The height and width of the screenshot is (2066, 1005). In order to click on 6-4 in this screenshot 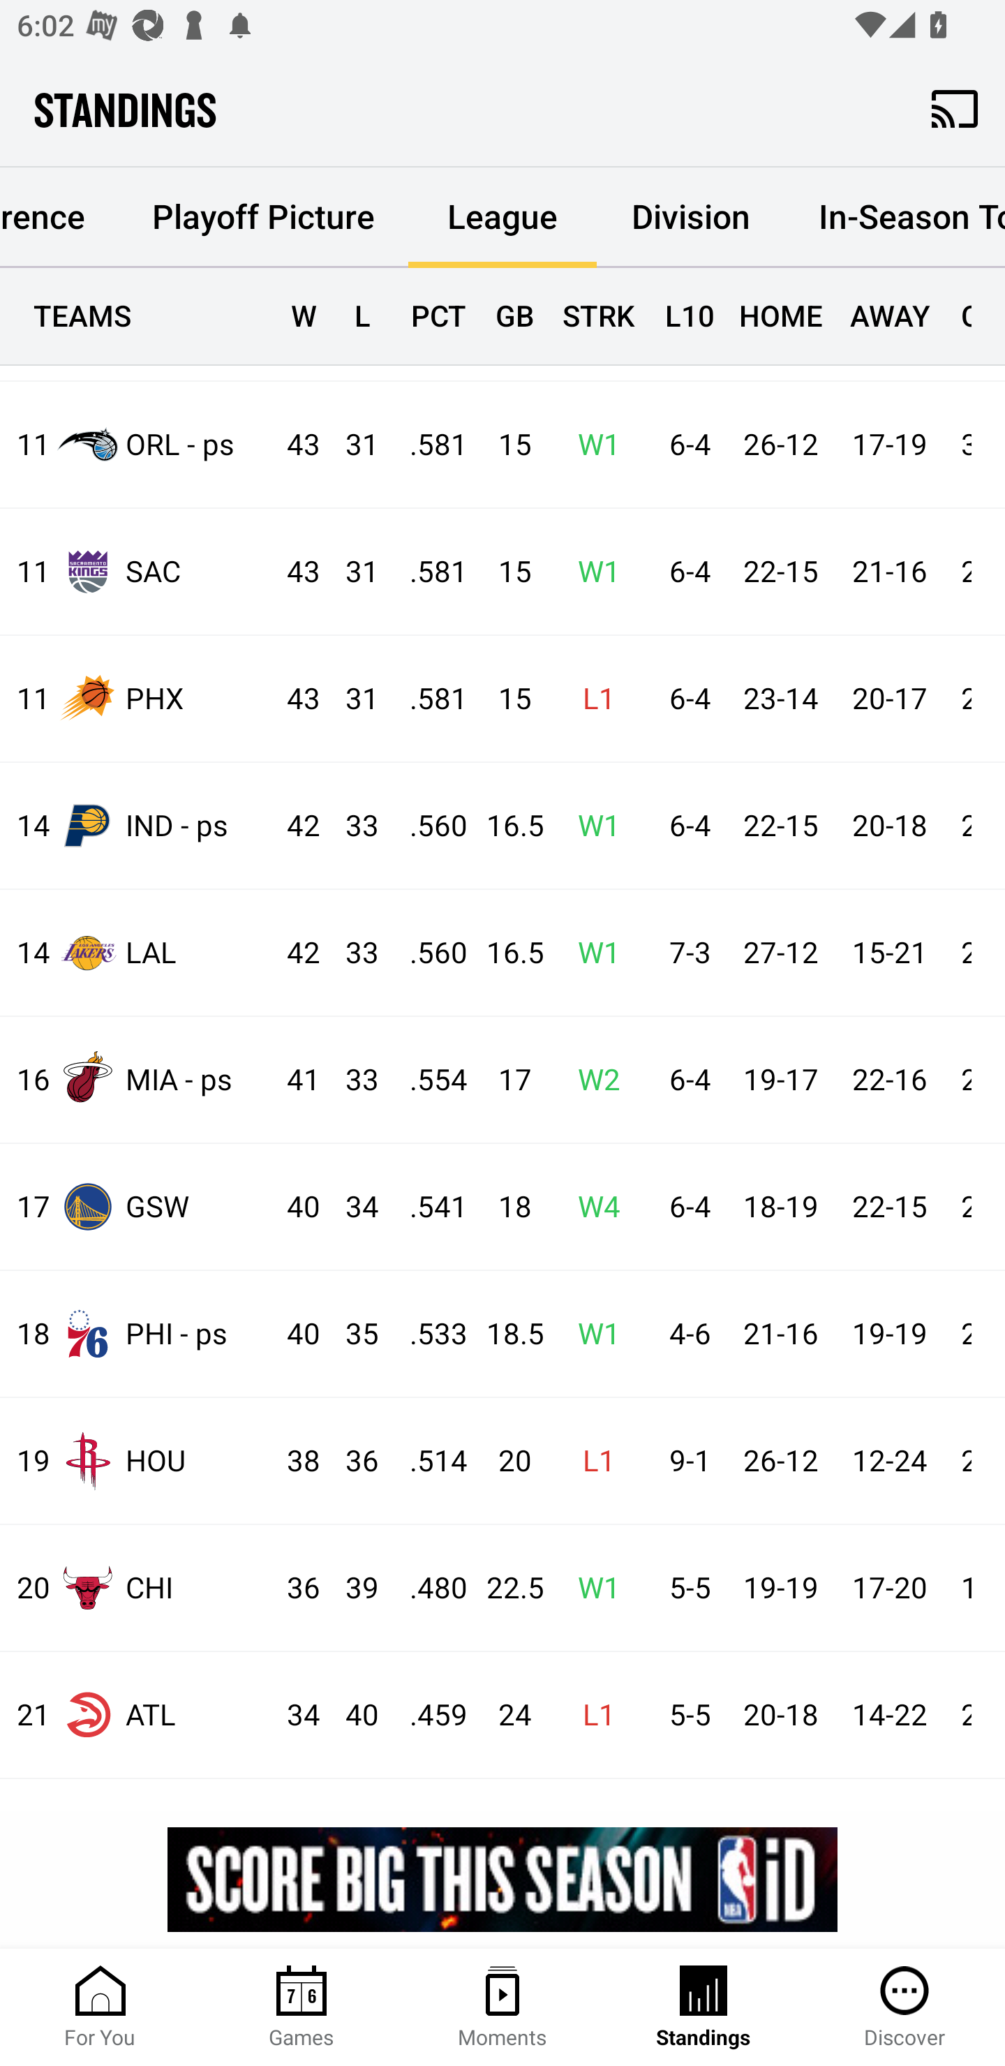, I will do `click(683, 1207)`.